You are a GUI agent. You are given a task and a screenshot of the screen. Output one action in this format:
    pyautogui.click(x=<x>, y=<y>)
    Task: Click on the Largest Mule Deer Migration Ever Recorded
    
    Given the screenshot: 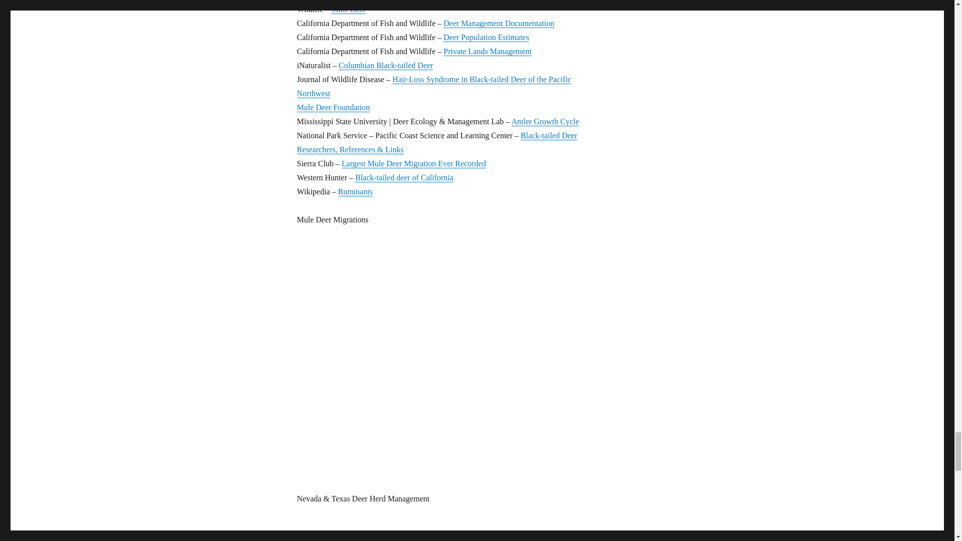 What is the action you would take?
    pyautogui.click(x=413, y=163)
    